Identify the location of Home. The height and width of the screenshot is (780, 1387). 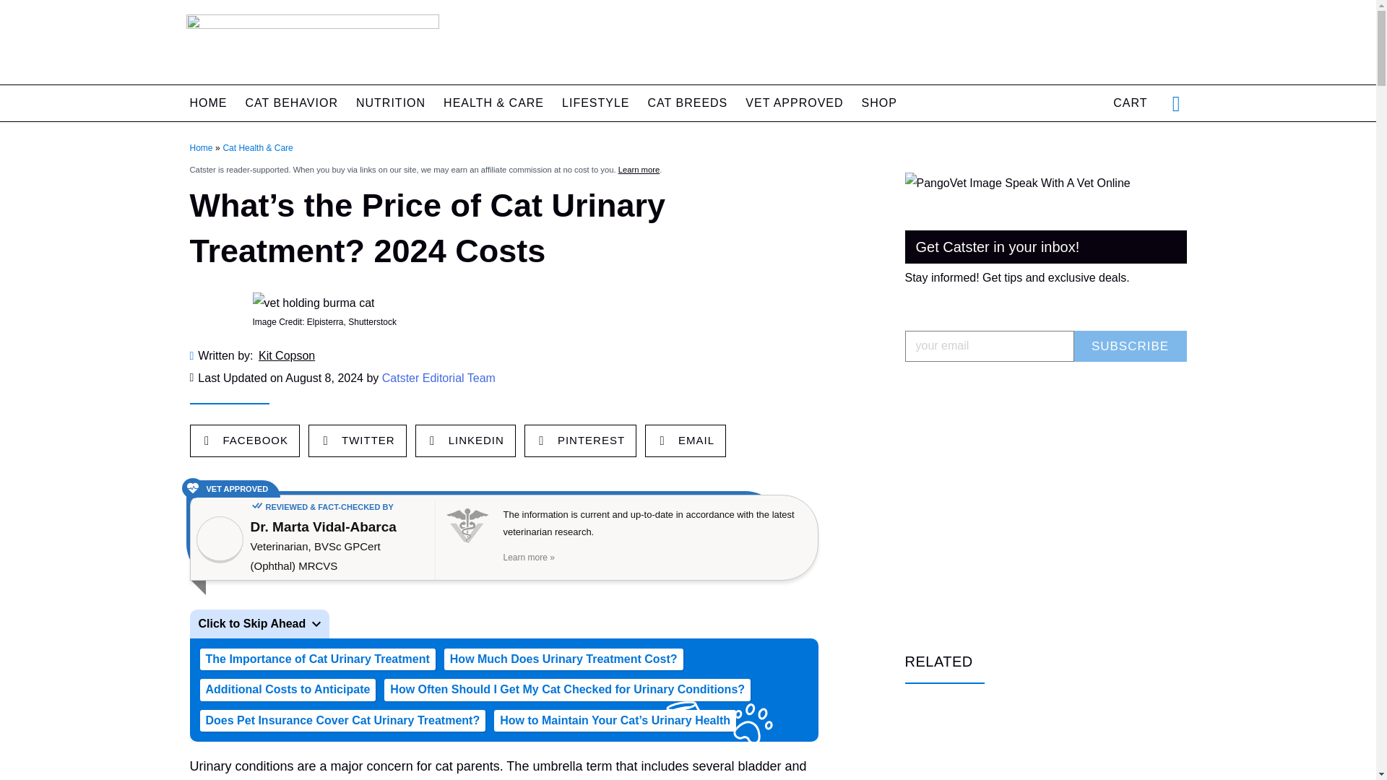
(200, 147).